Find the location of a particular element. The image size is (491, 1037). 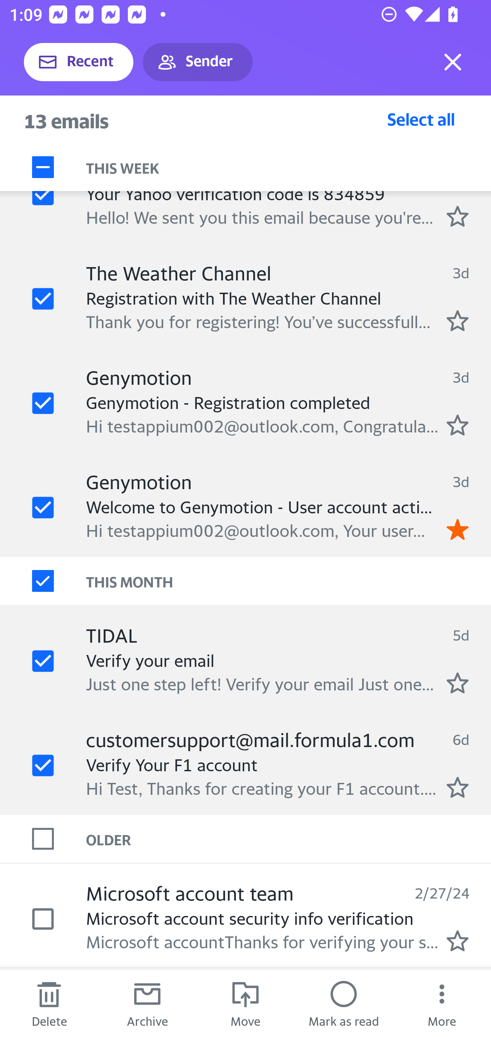

More is located at coordinates (442, 1004).